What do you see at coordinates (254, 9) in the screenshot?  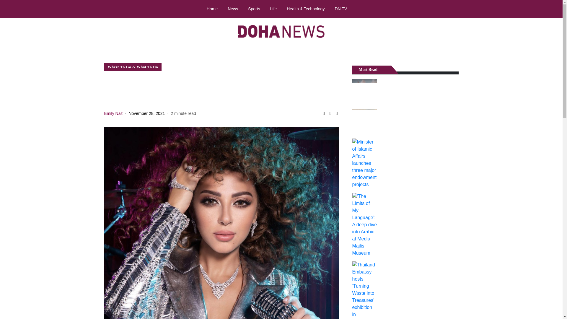 I see `Sports` at bounding box center [254, 9].